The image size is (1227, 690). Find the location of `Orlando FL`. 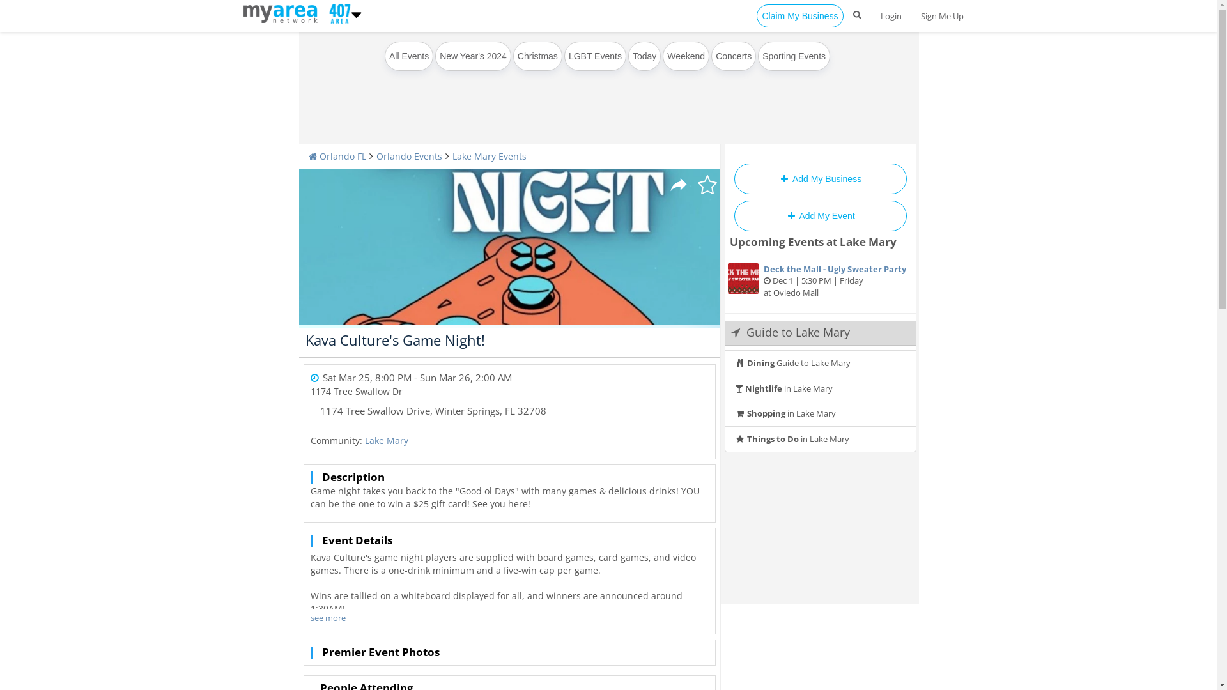

Orlando FL is located at coordinates (337, 156).